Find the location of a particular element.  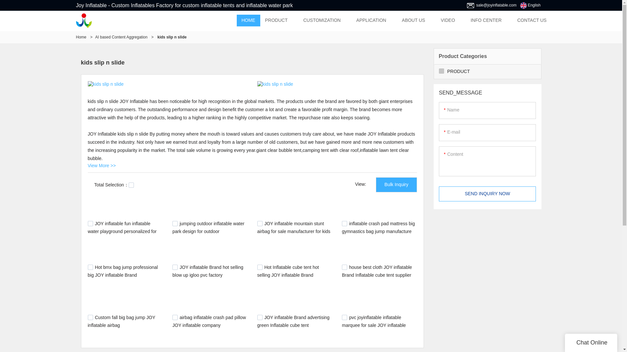

on is located at coordinates (131, 185).